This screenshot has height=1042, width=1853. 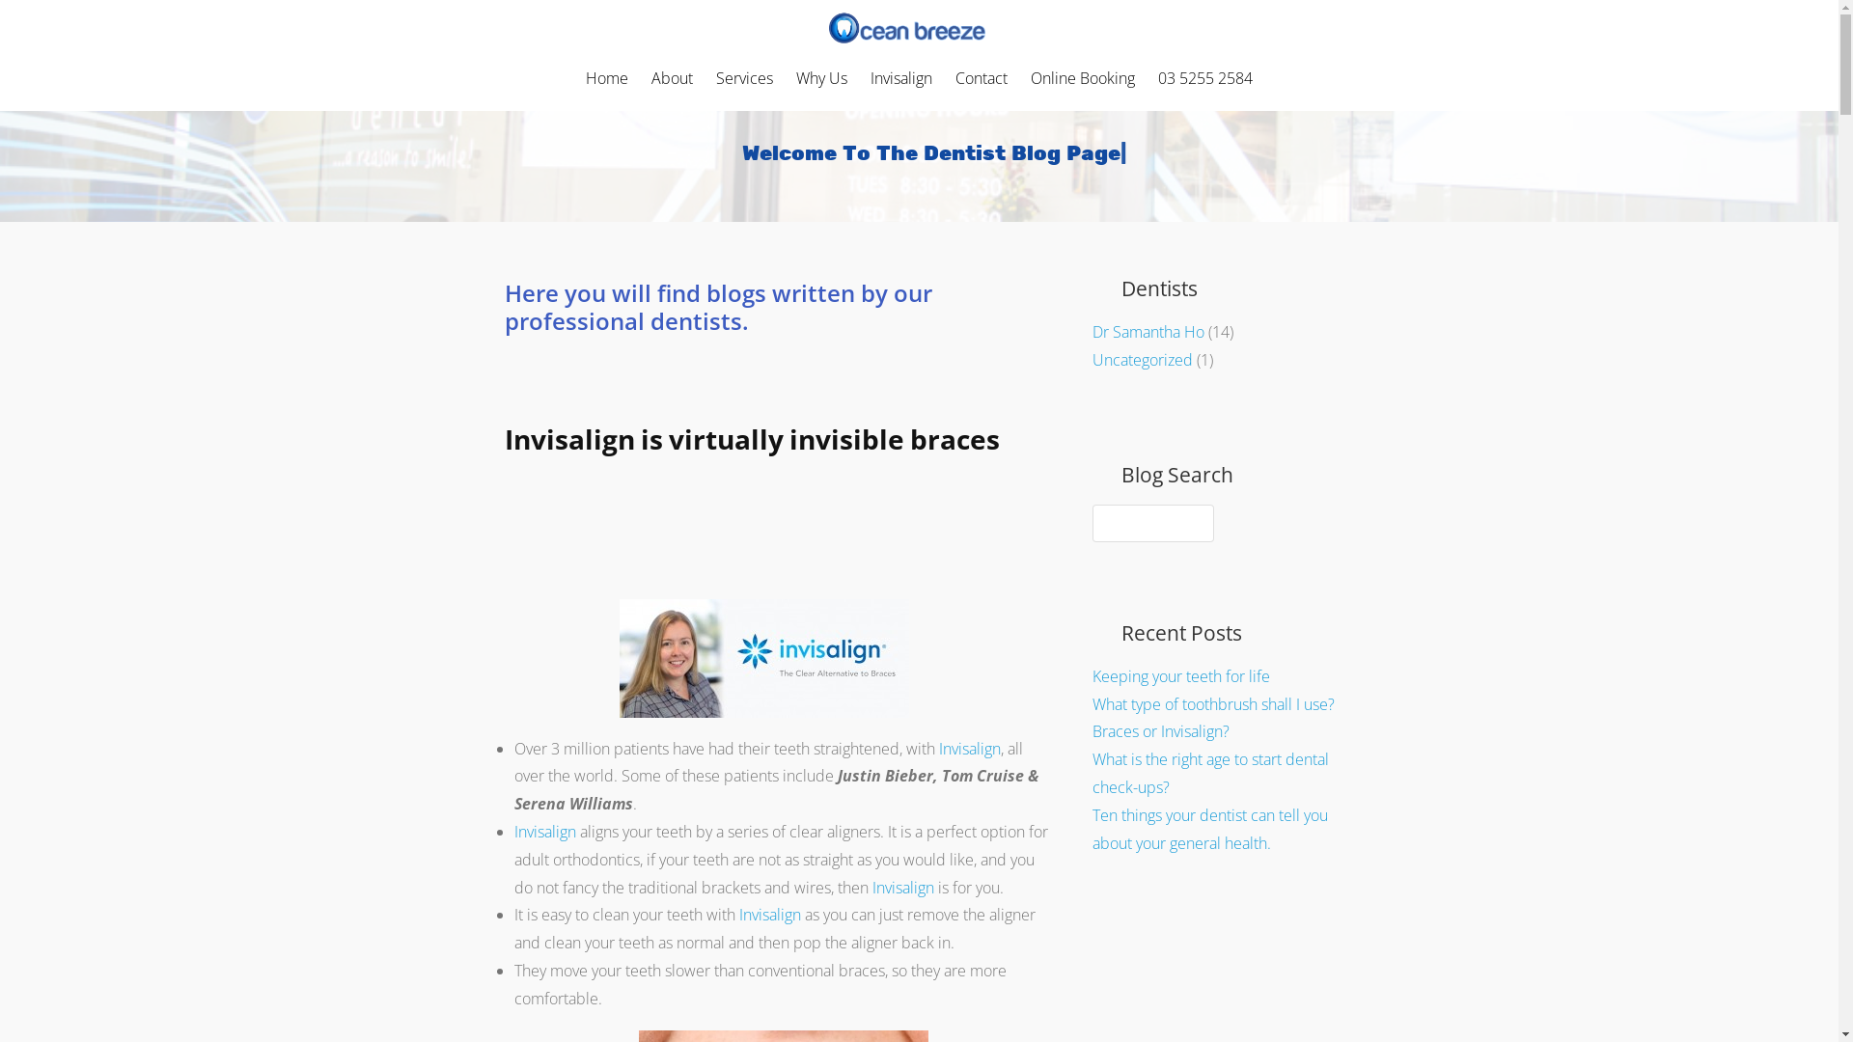 What do you see at coordinates (901, 78) in the screenshot?
I see `Invisalign` at bounding box center [901, 78].